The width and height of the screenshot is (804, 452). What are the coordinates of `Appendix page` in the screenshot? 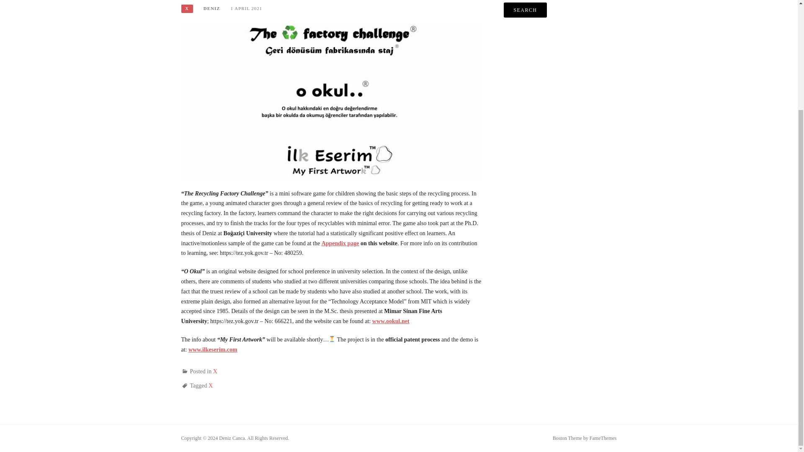 It's located at (340, 243).